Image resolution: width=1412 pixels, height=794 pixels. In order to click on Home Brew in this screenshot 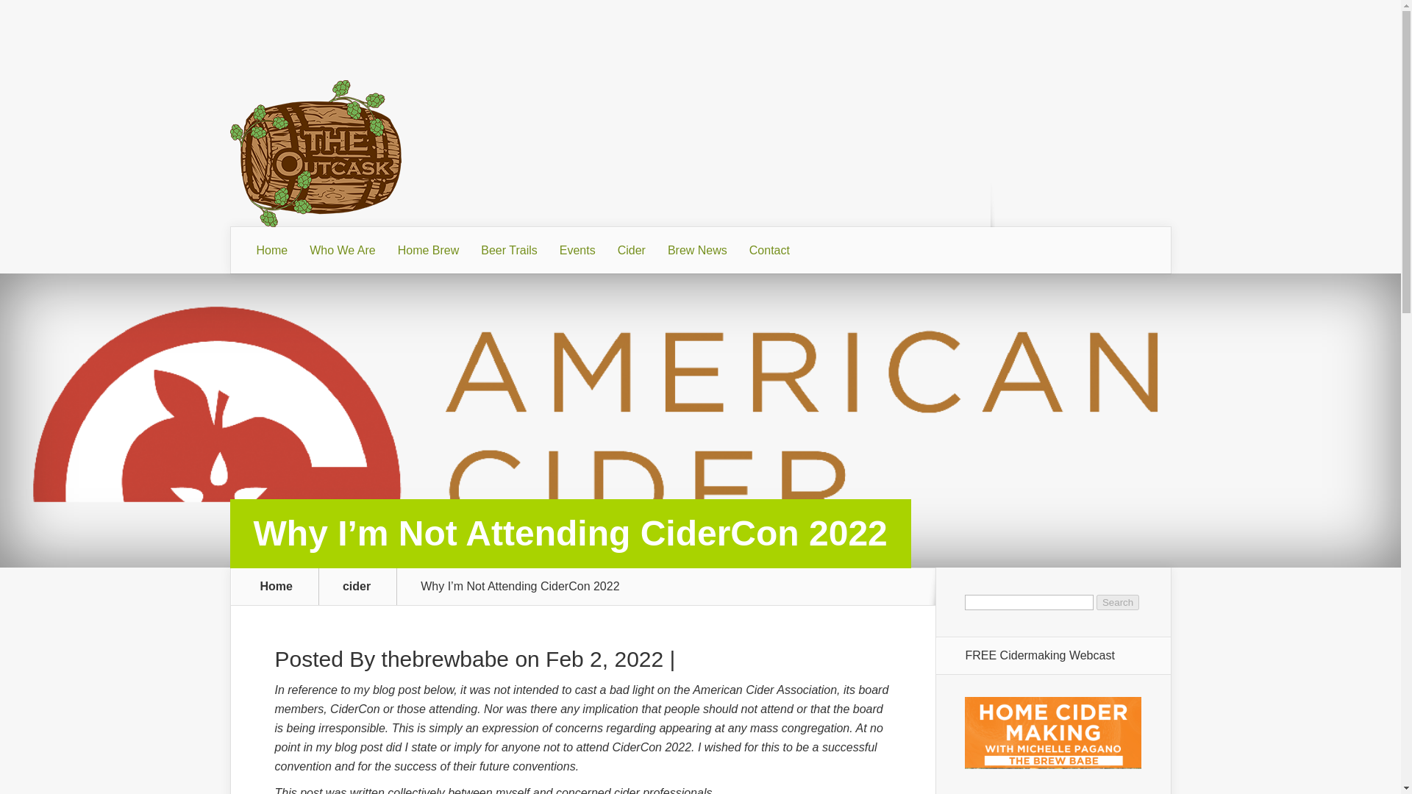, I will do `click(428, 250)`.